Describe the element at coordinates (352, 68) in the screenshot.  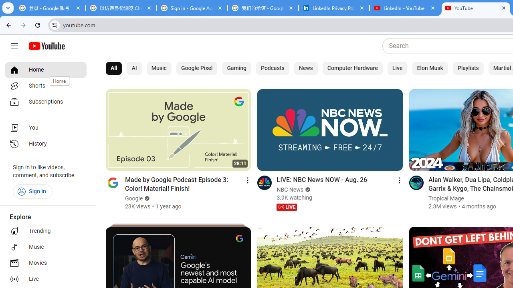
I see `Computer Hardware` at that location.